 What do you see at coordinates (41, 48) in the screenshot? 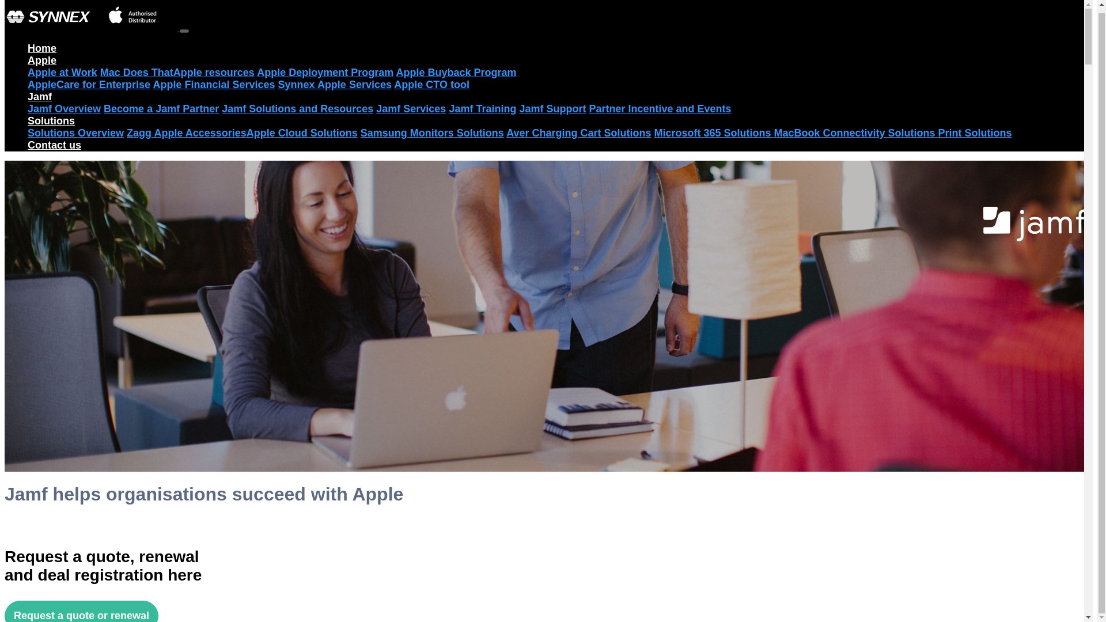
I see `Home` at bounding box center [41, 48].